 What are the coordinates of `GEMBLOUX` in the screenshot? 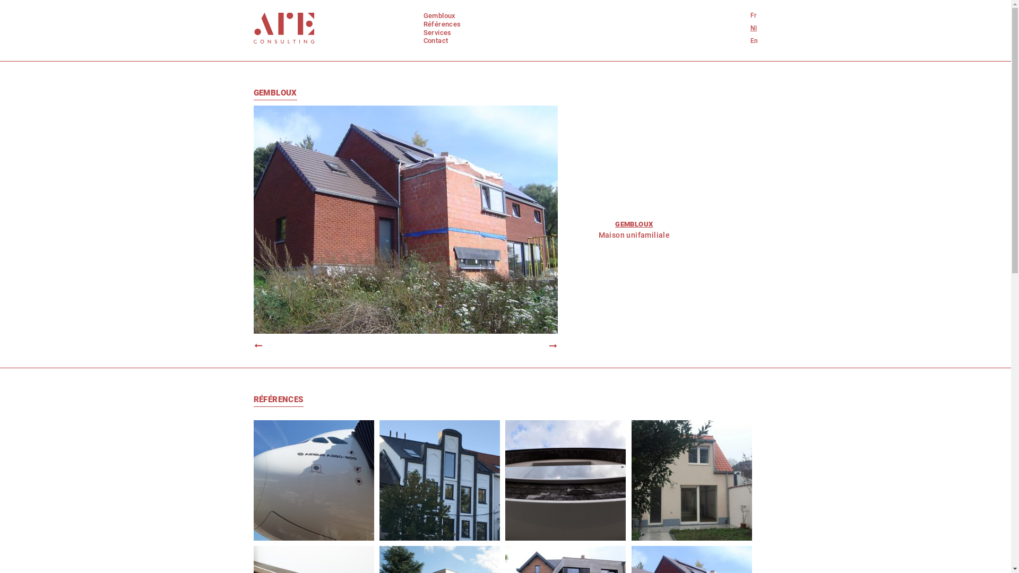 It's located at (275, 94).